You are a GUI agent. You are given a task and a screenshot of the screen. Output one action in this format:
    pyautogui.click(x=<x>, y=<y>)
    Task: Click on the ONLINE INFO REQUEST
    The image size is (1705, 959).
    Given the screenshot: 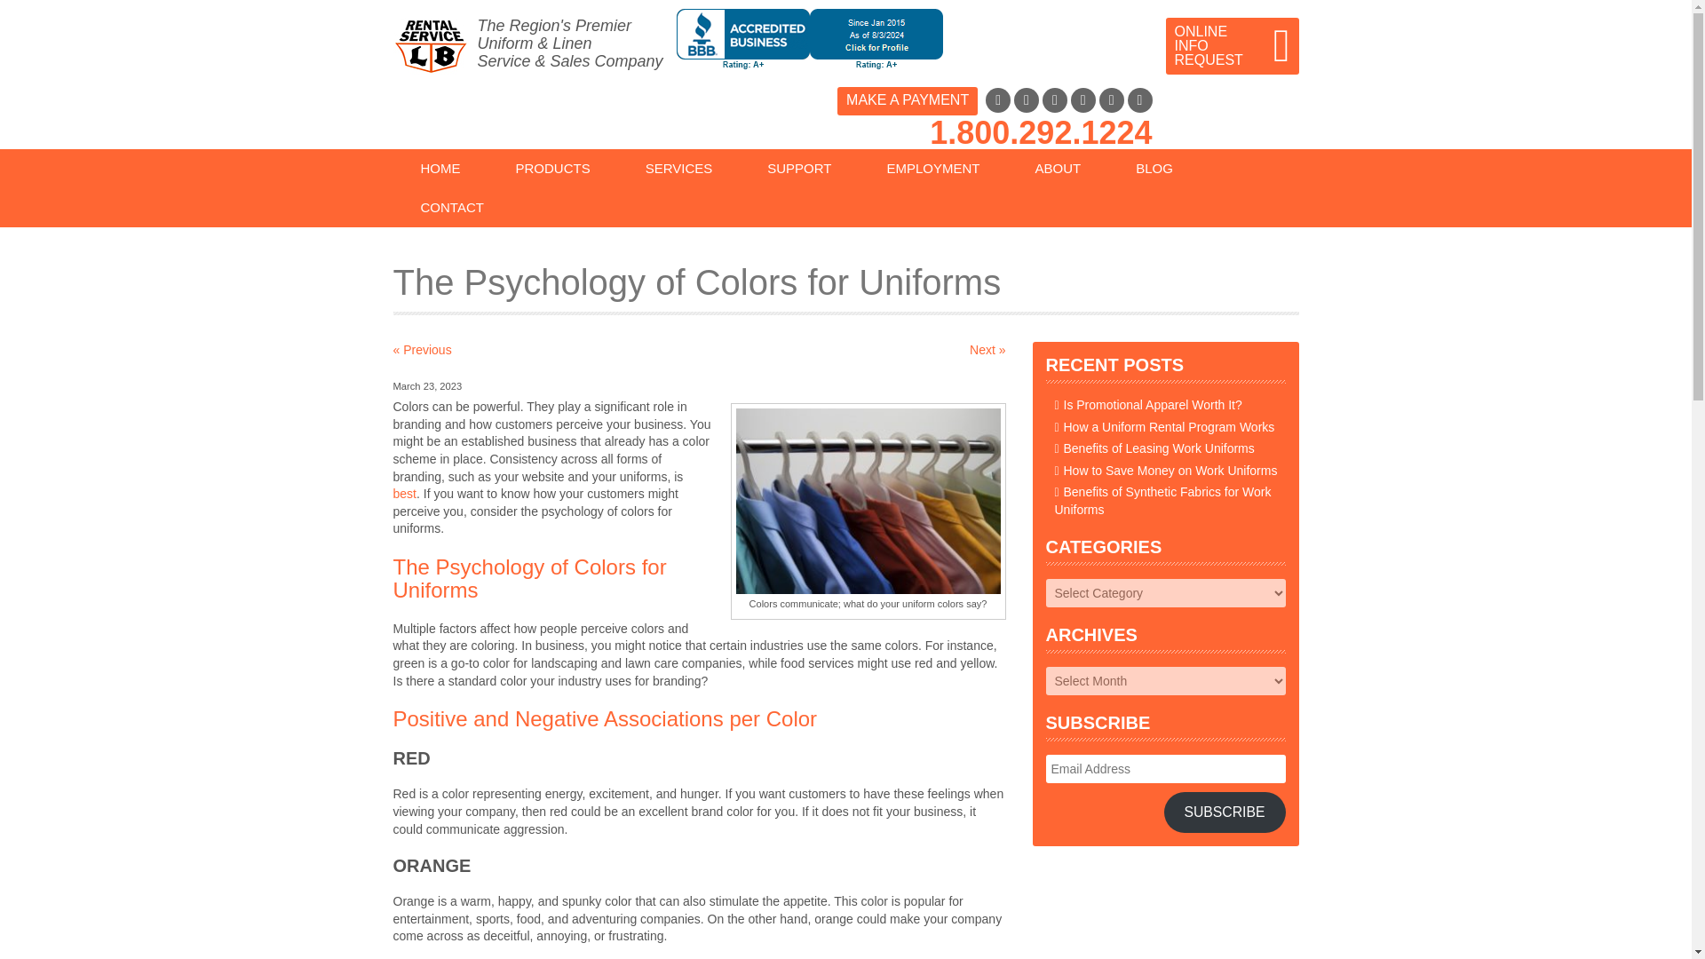 What is the action you would take?
    pyautogui.click(x=1231, y=46)
    